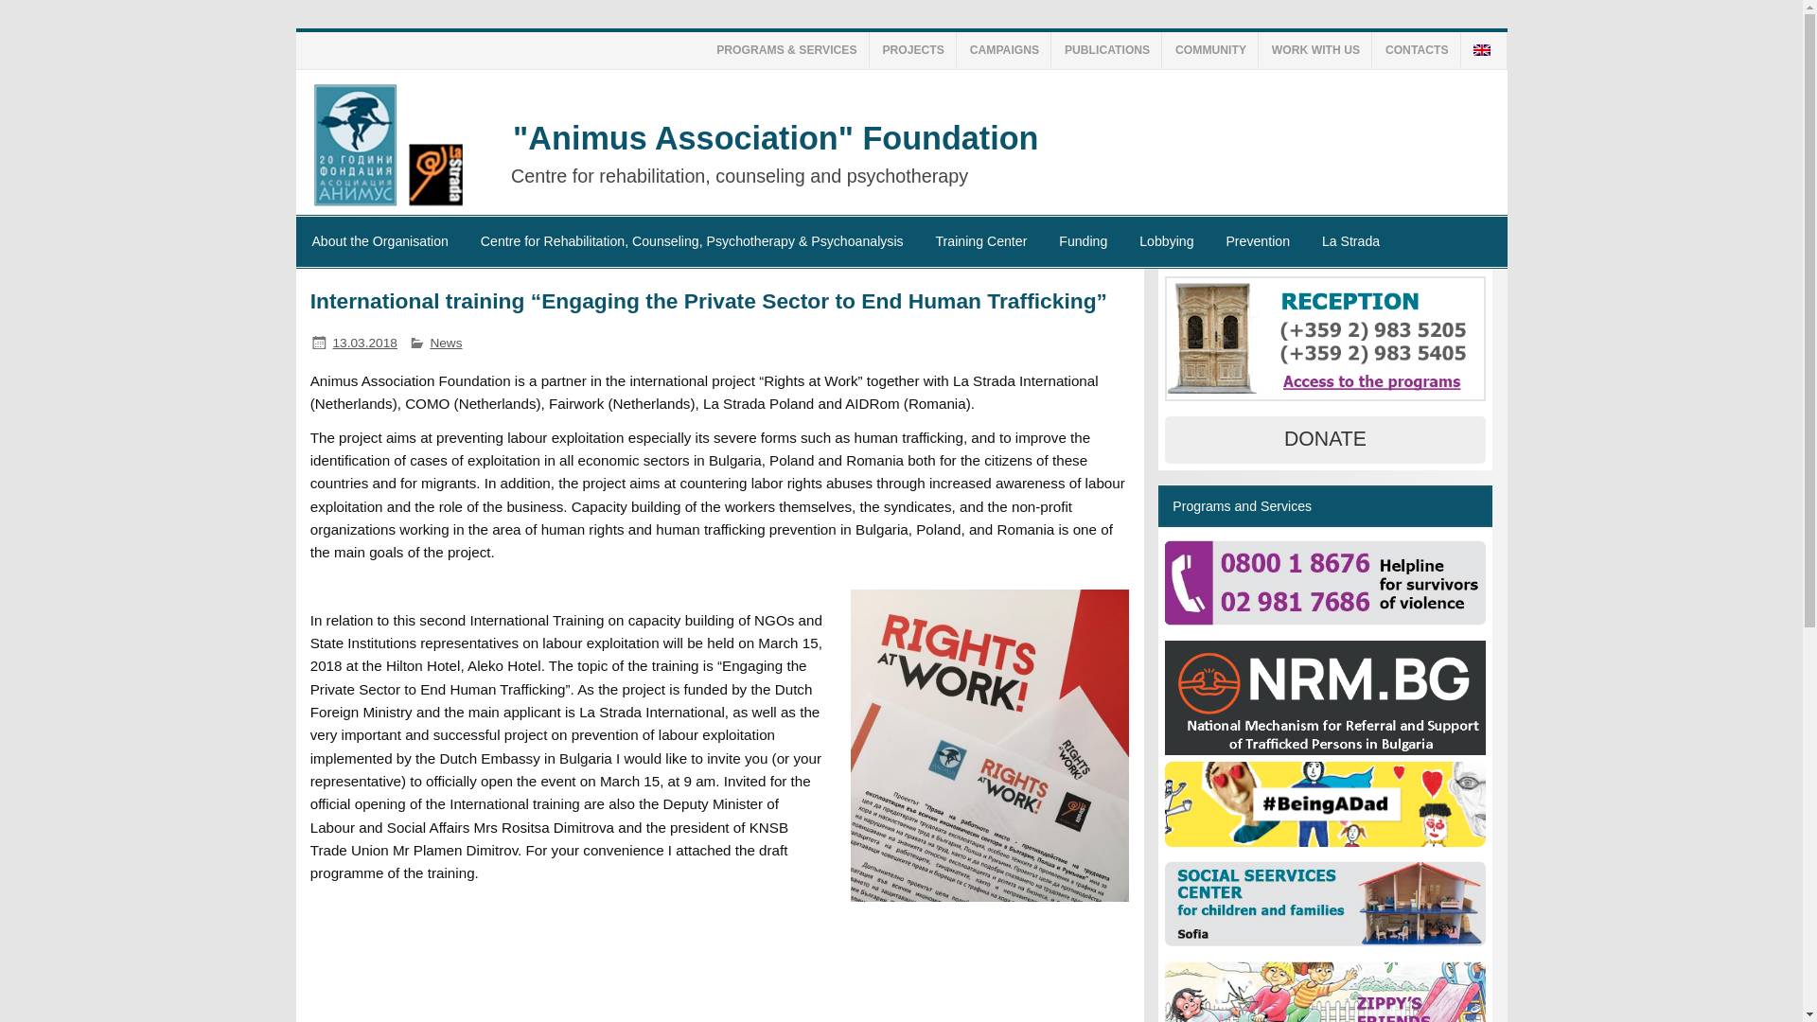 The image size is (1817, 1022). What do you see at coordinates (1008, 49) in the screenshot?
I see `CAMPAIGNS` at bounding box center [1008, 49].